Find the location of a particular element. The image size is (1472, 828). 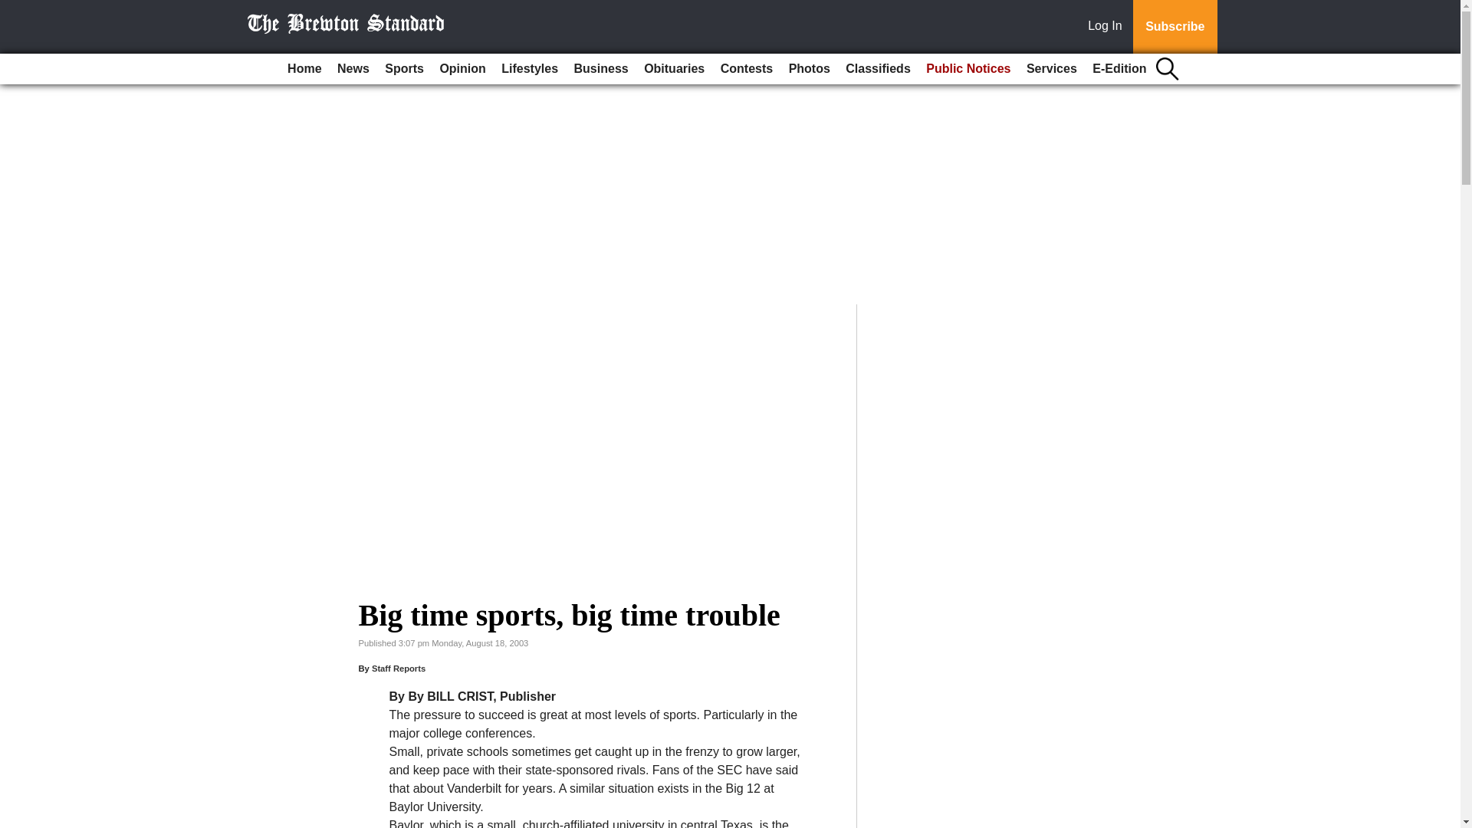

Public Notices is located at coordinates (968, 69).